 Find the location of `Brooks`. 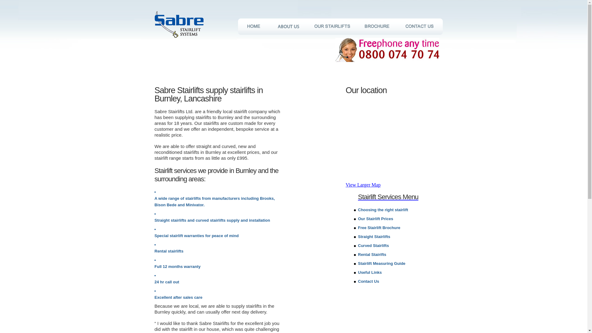

Brooks is located at coordinates (266, 199).